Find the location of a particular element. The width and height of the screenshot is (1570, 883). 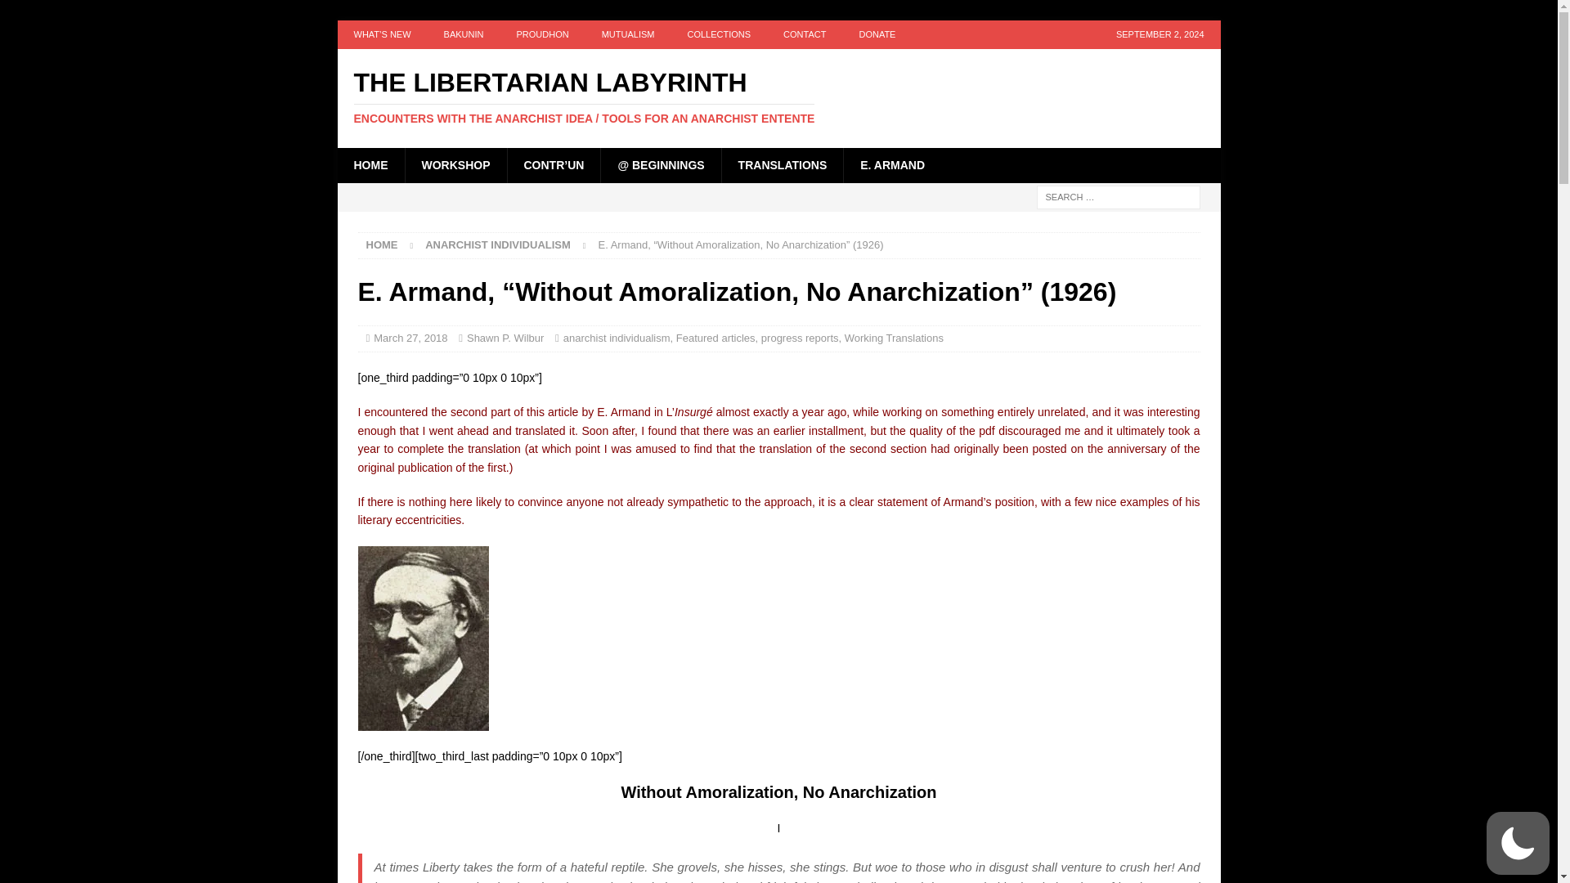

COLLECTIONS is located at coordinates (718, 34).